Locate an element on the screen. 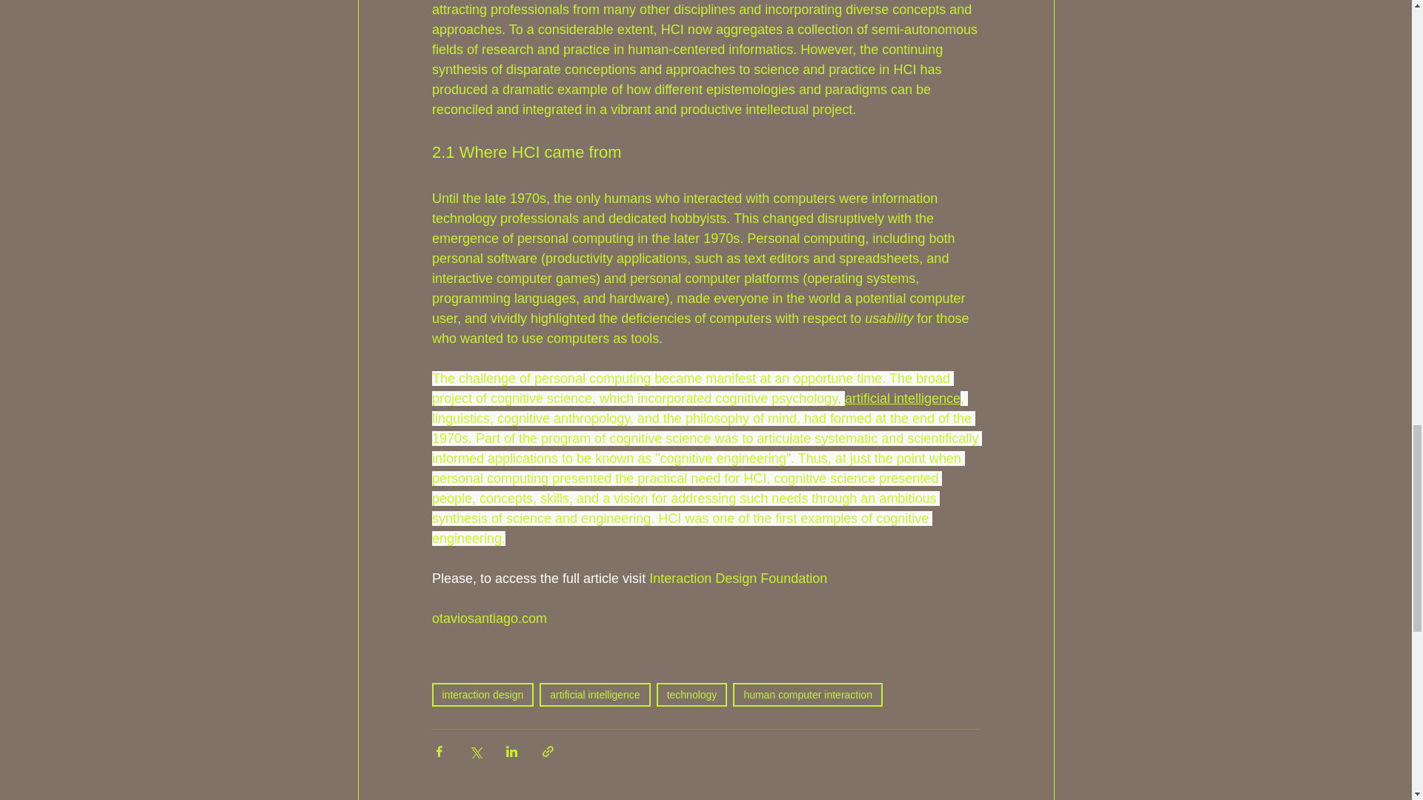 This screenshot has height=800, width=1423. interaction design is located at coordinates (482, 695).